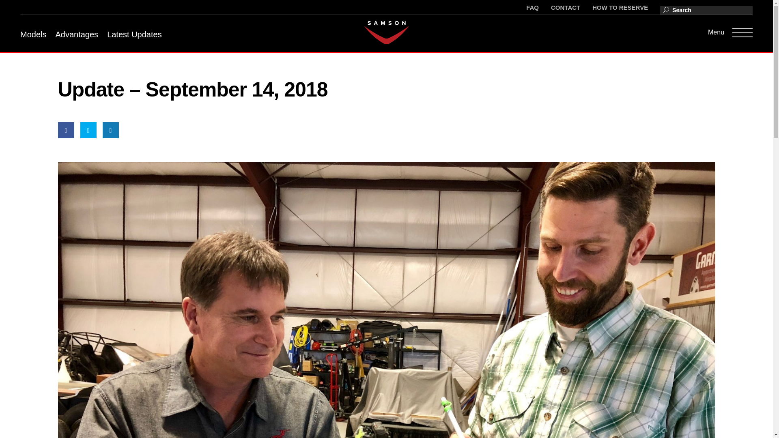 The width and height of the screenshot is (779, 438). Describe the element at coordinates (566, 7) in the screenshot. I see `CONTACT` at that location.